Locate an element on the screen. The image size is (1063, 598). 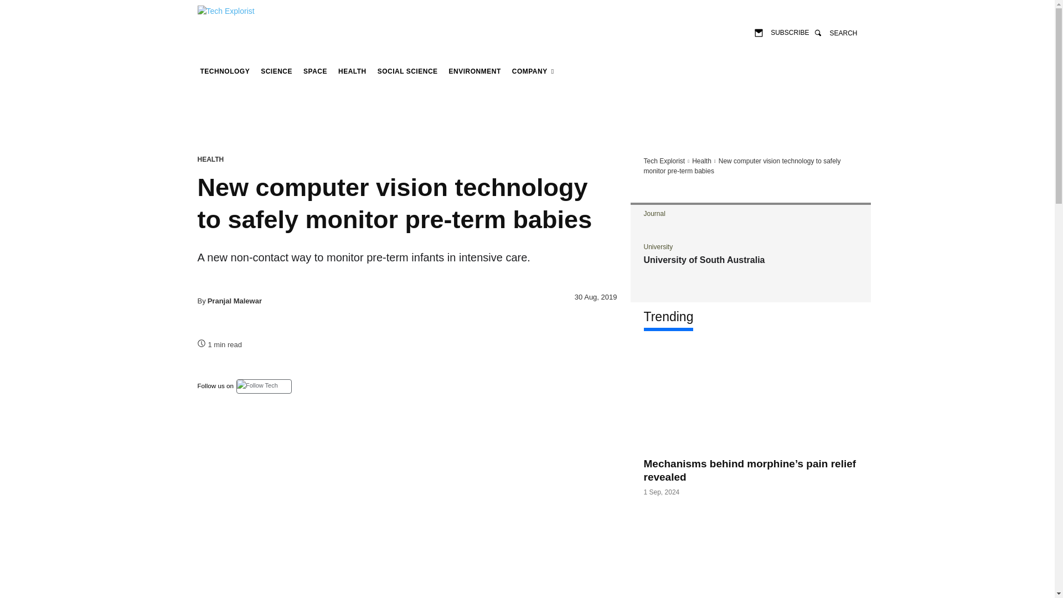
Health is located at coordinates (352, 71).